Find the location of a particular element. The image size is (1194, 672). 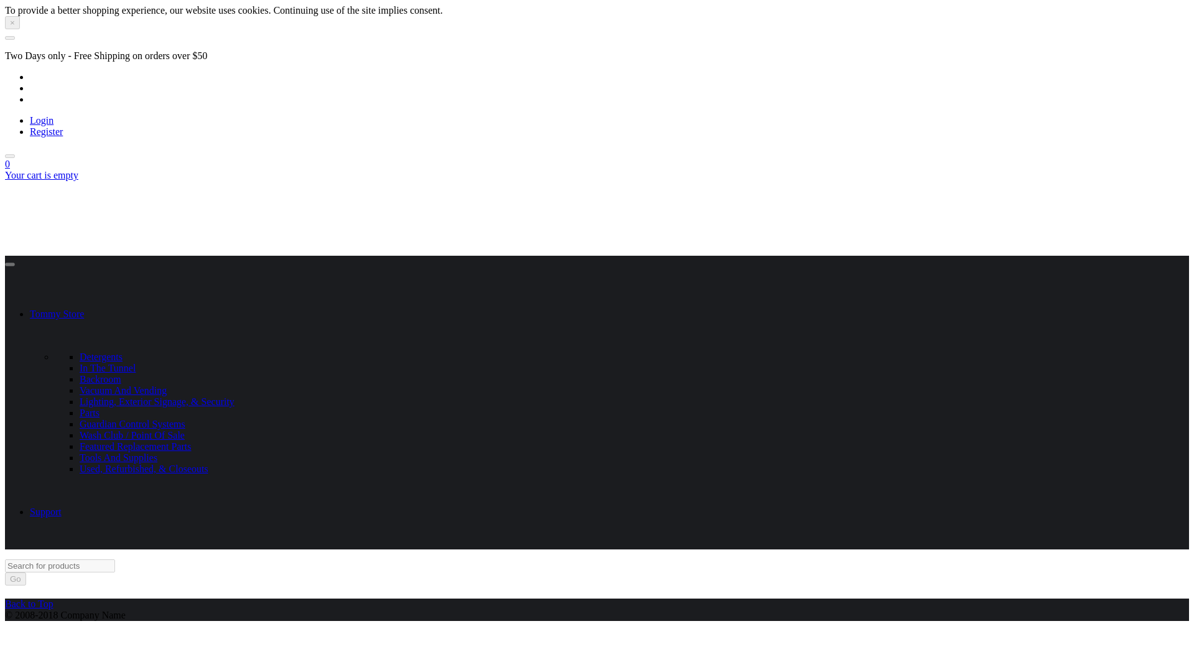

Detergents is located at coordinates (101, 357).